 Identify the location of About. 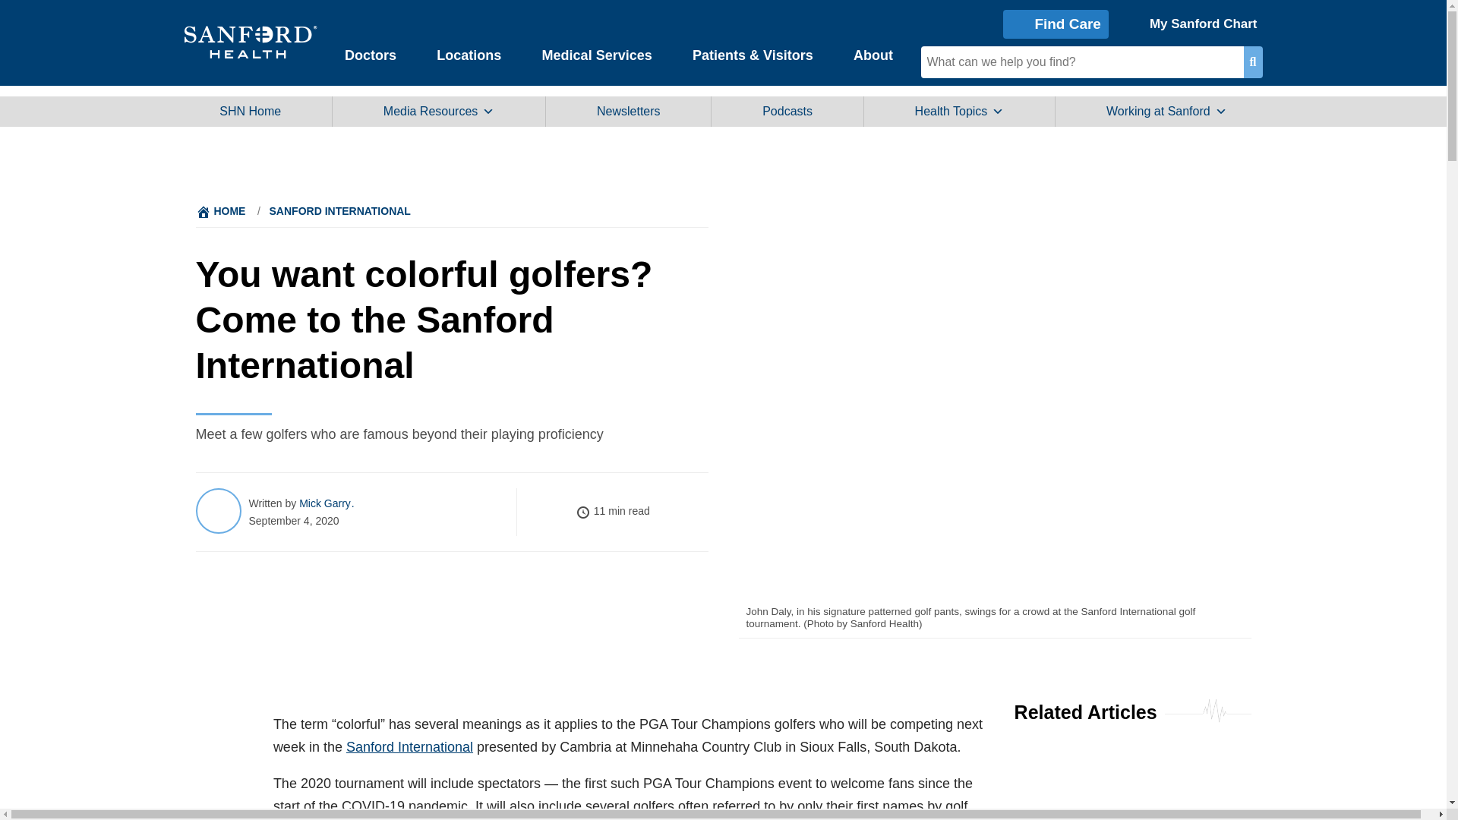
(872, 54).